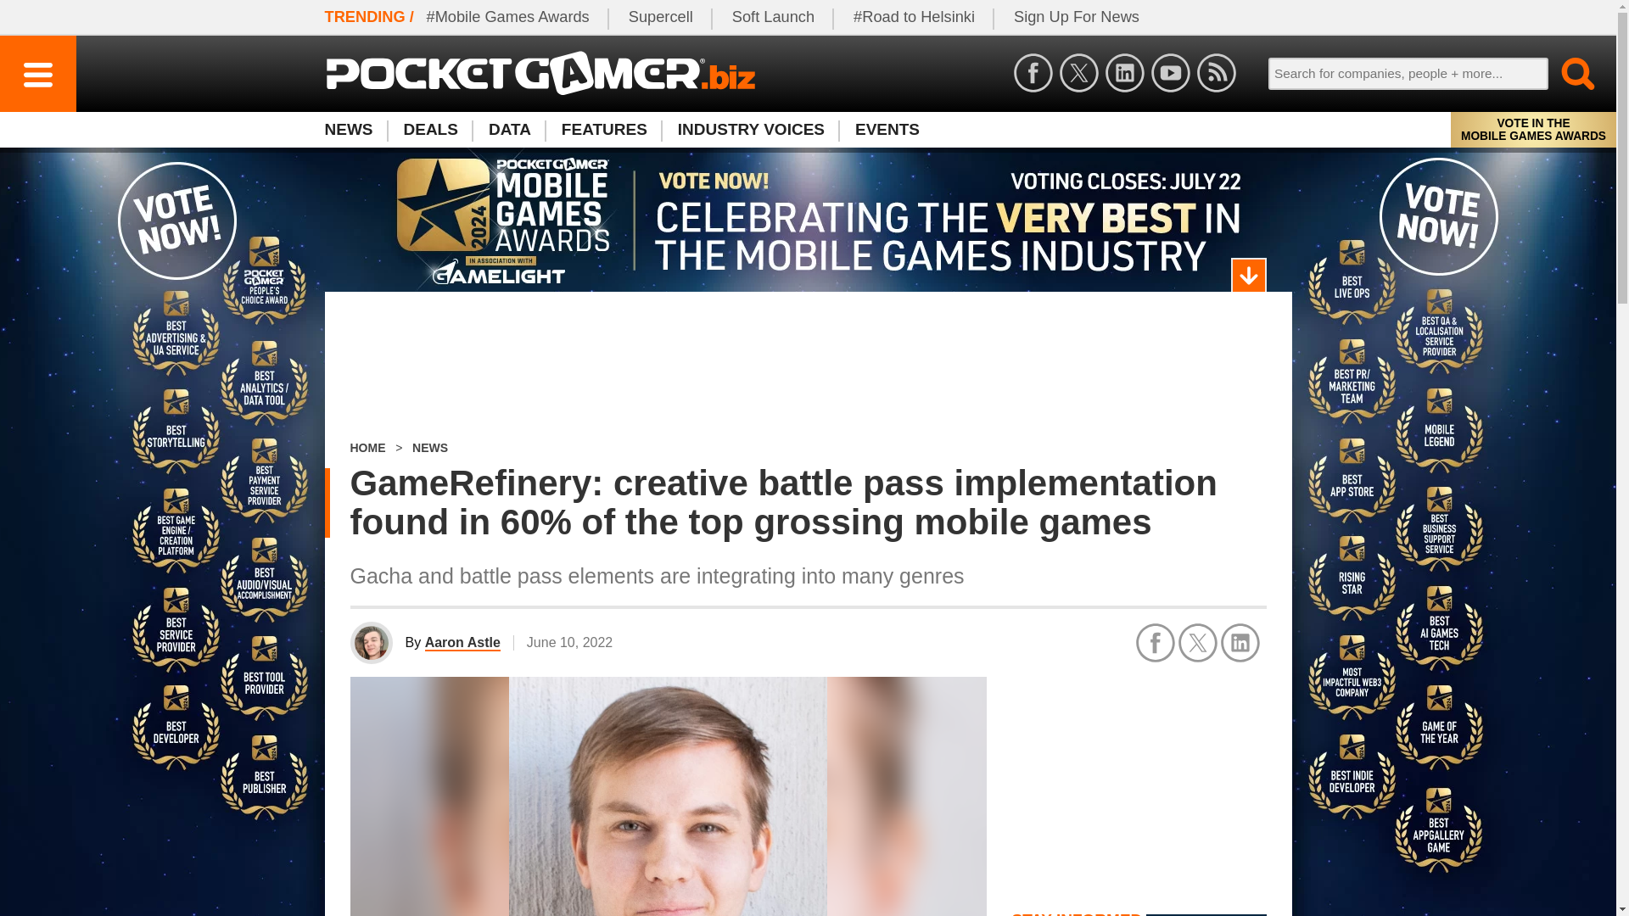  Describe the element at coordinates (774, 17) in the screenshot. I see `Soft Launch` at that location.